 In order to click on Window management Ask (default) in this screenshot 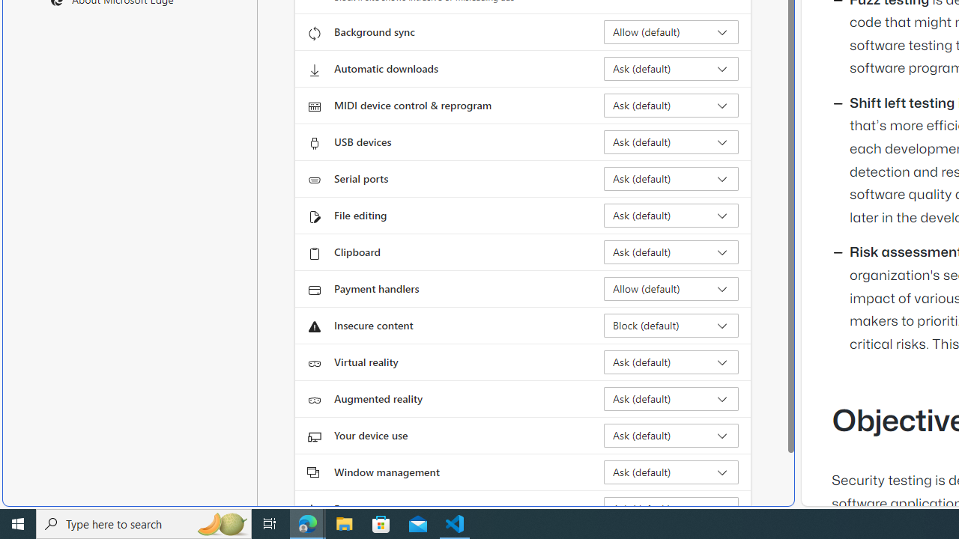, I will do `click(671, 472)`.